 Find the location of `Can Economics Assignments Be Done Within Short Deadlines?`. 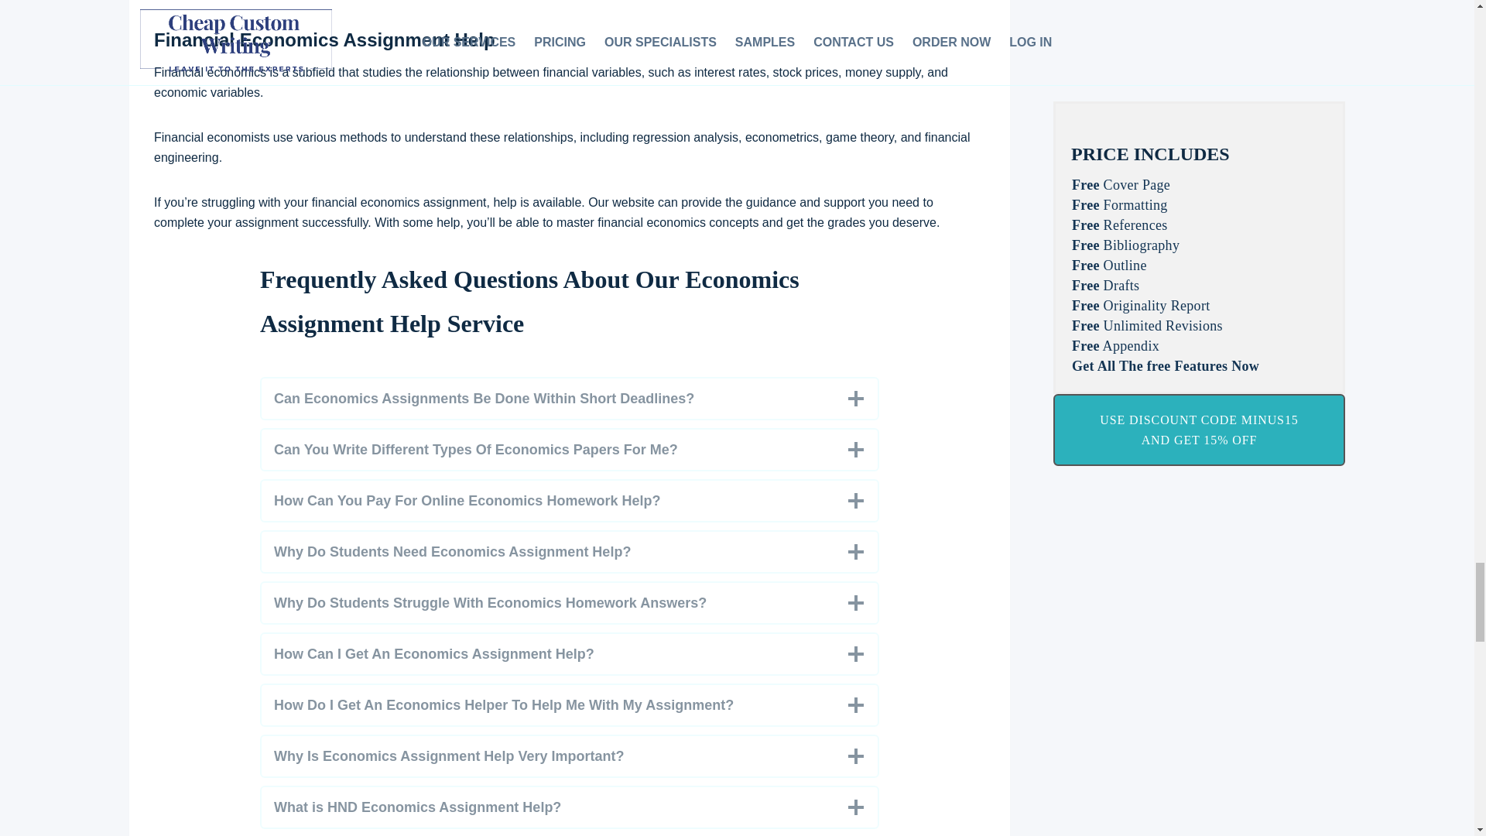

Can Economics Assignments Be Done Within Short Deadlines? is located at coordinates (570, 399).